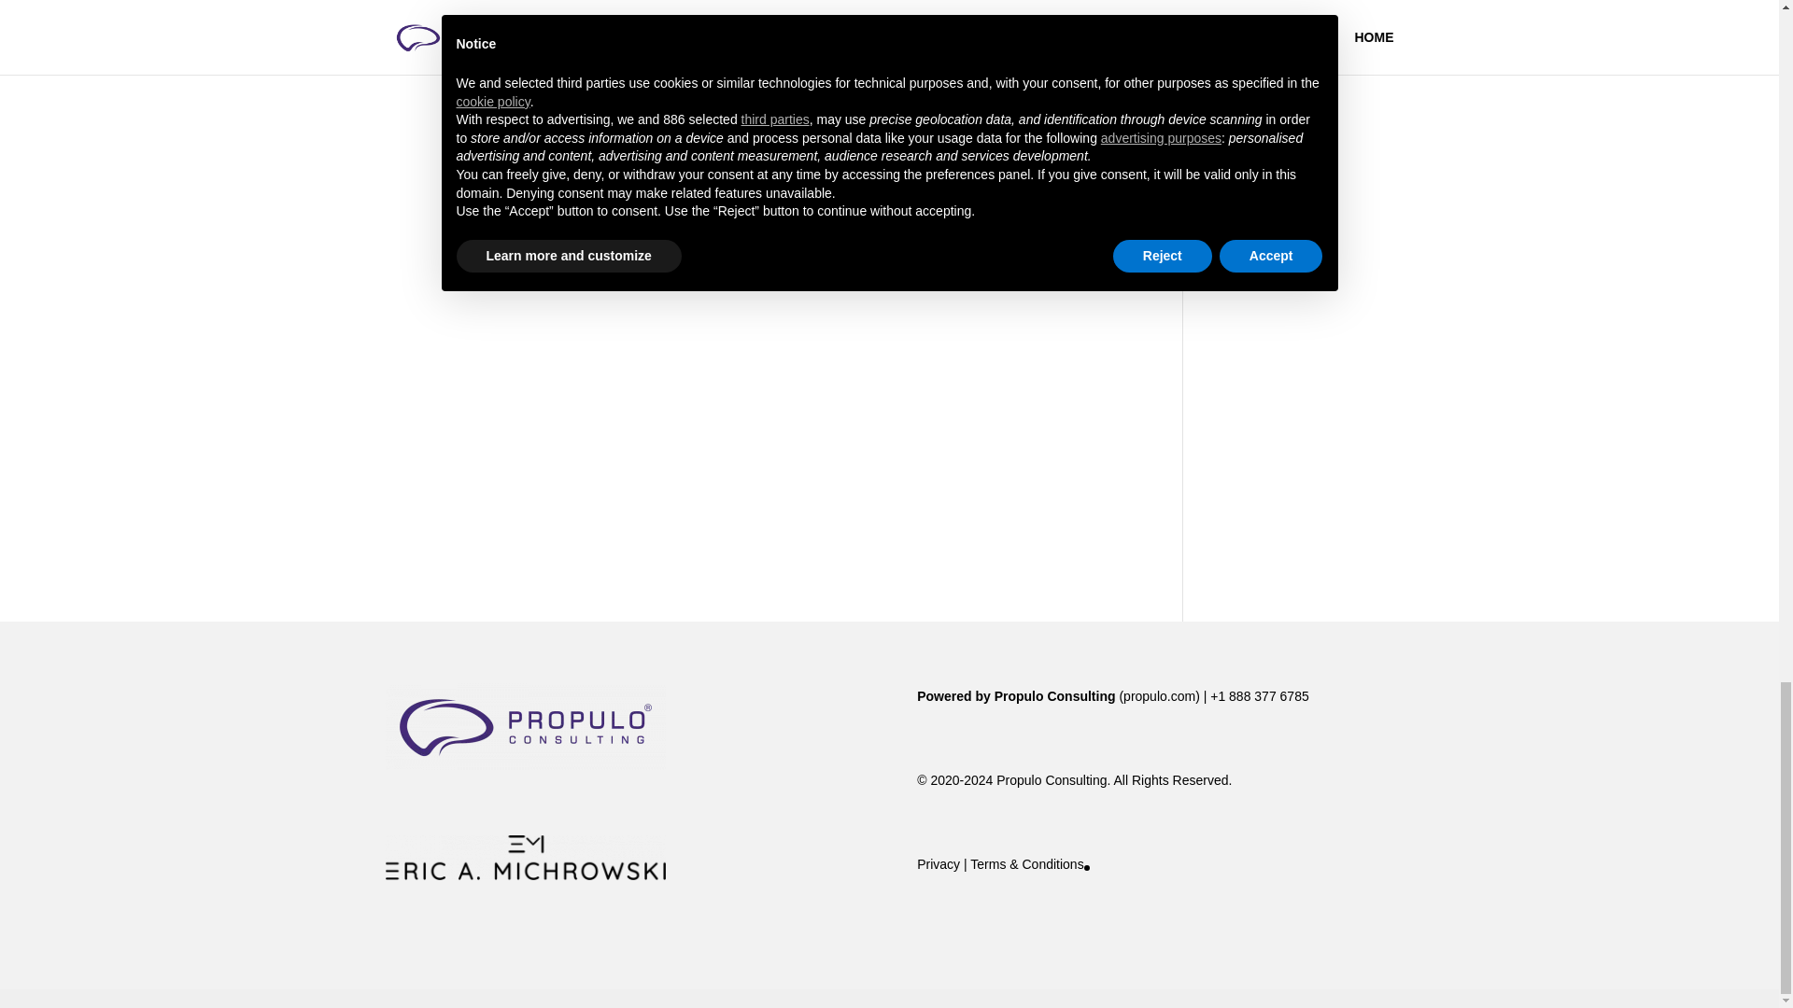 This screenshot has height=1008, width=1793. What do you see at coordinates (745, 118) in the screenshot?
I see `Follow on LinkedIn` at bounding box center [745, 118].